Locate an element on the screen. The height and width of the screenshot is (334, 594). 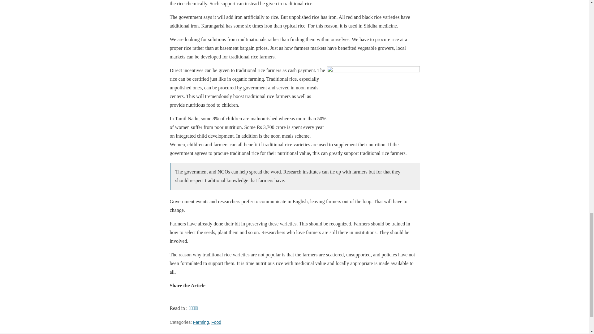
Facebook is located at coordinates (217, 299).